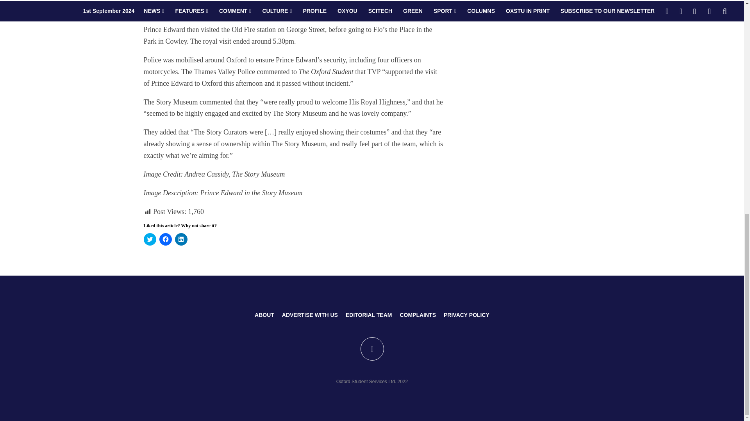 The image size is (750, 421). I want to click on Click to share on Twitter, so click(150, 239).